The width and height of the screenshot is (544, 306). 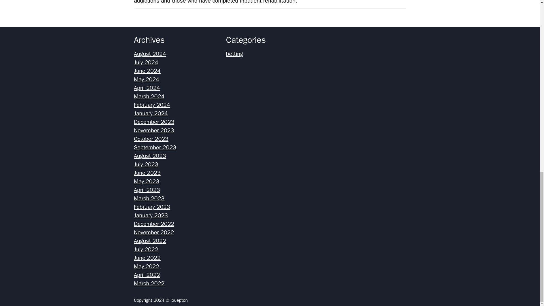 I want to click on June 2022, so click(x=147, y=258).